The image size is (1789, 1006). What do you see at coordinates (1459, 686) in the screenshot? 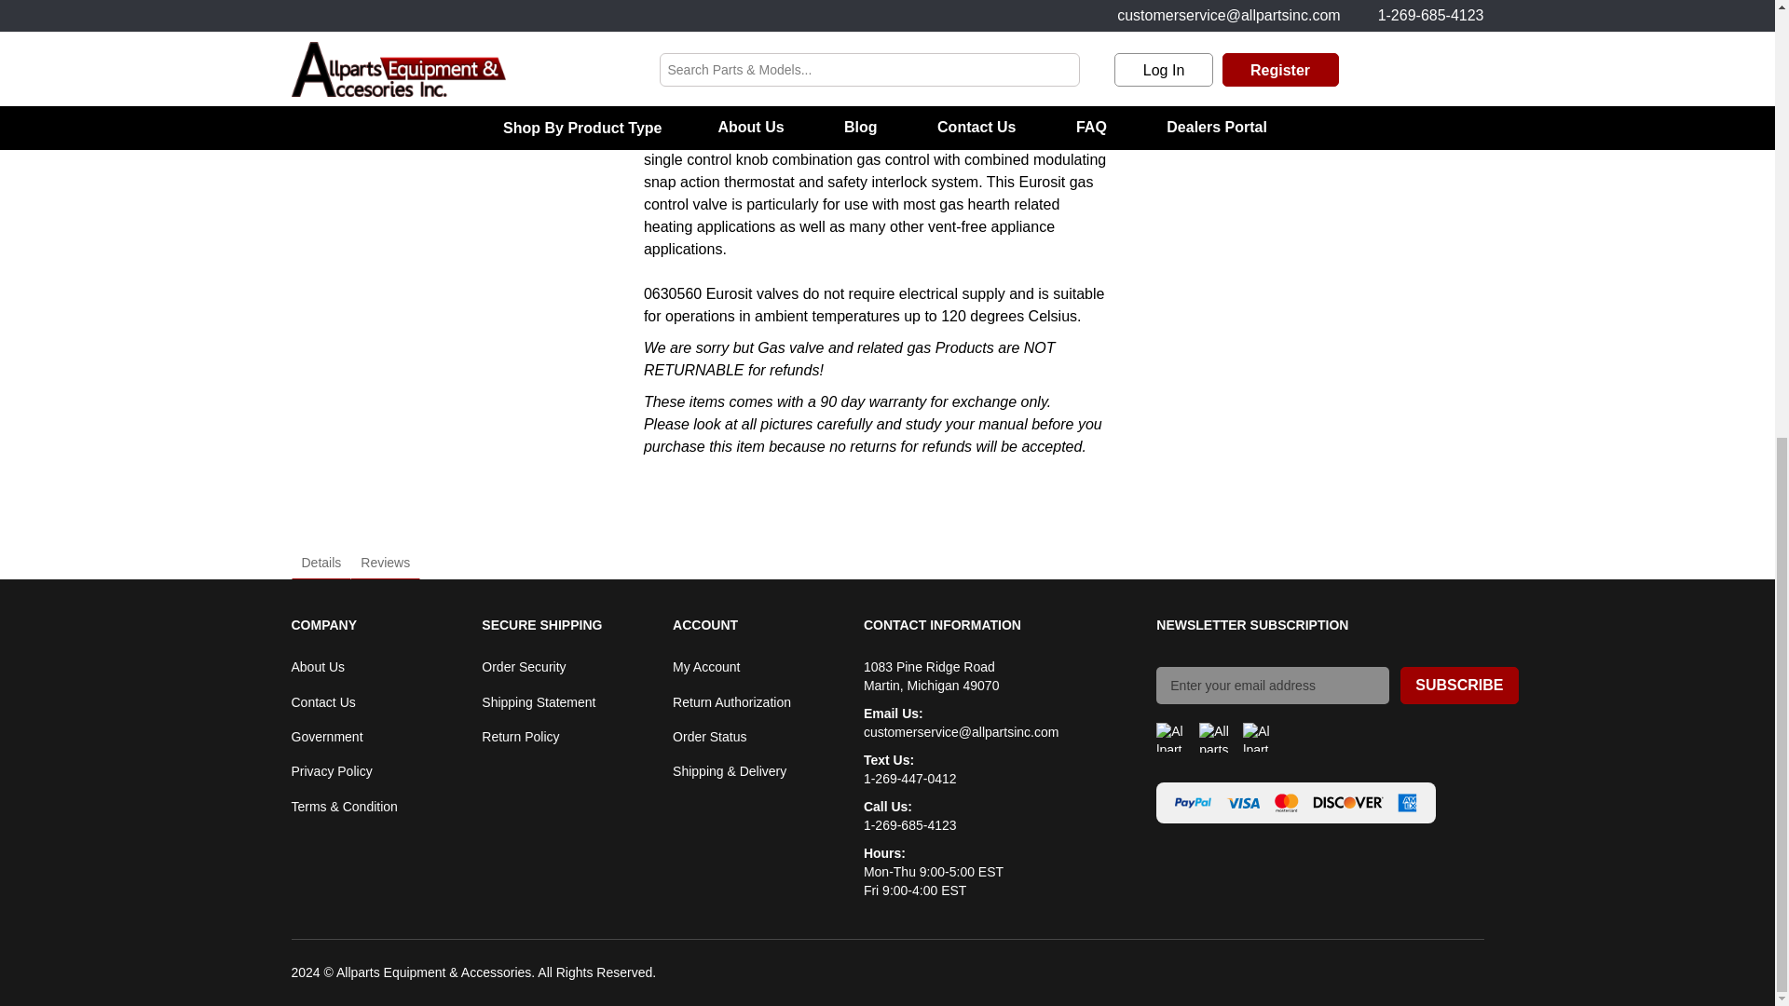
I see `Subscribe` at bounding box center [1459, 686].